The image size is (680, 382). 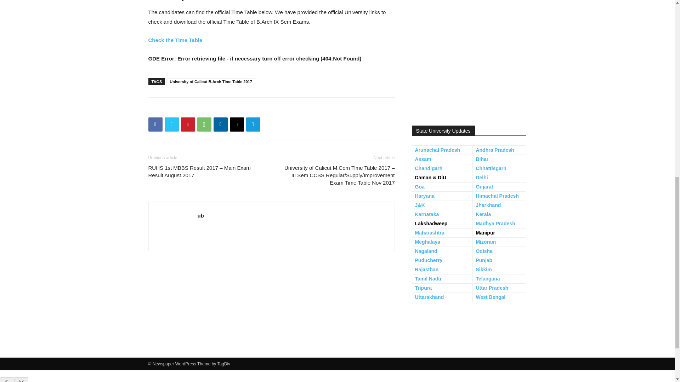 I want to click on Facebook, so click(x=155, y=124).